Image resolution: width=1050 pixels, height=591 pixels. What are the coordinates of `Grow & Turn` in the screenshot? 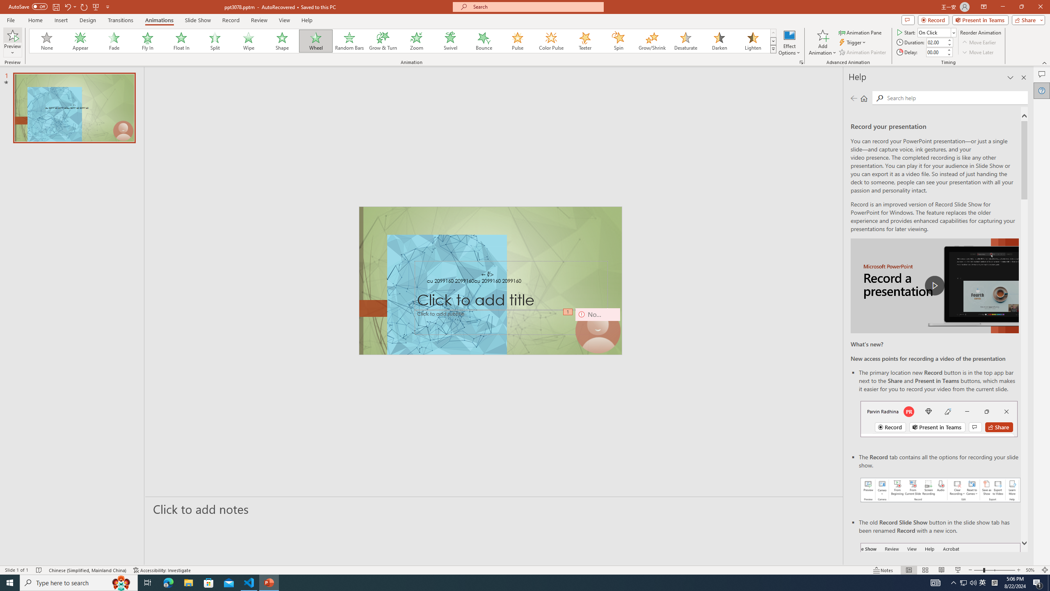 It's located at (383, 41).